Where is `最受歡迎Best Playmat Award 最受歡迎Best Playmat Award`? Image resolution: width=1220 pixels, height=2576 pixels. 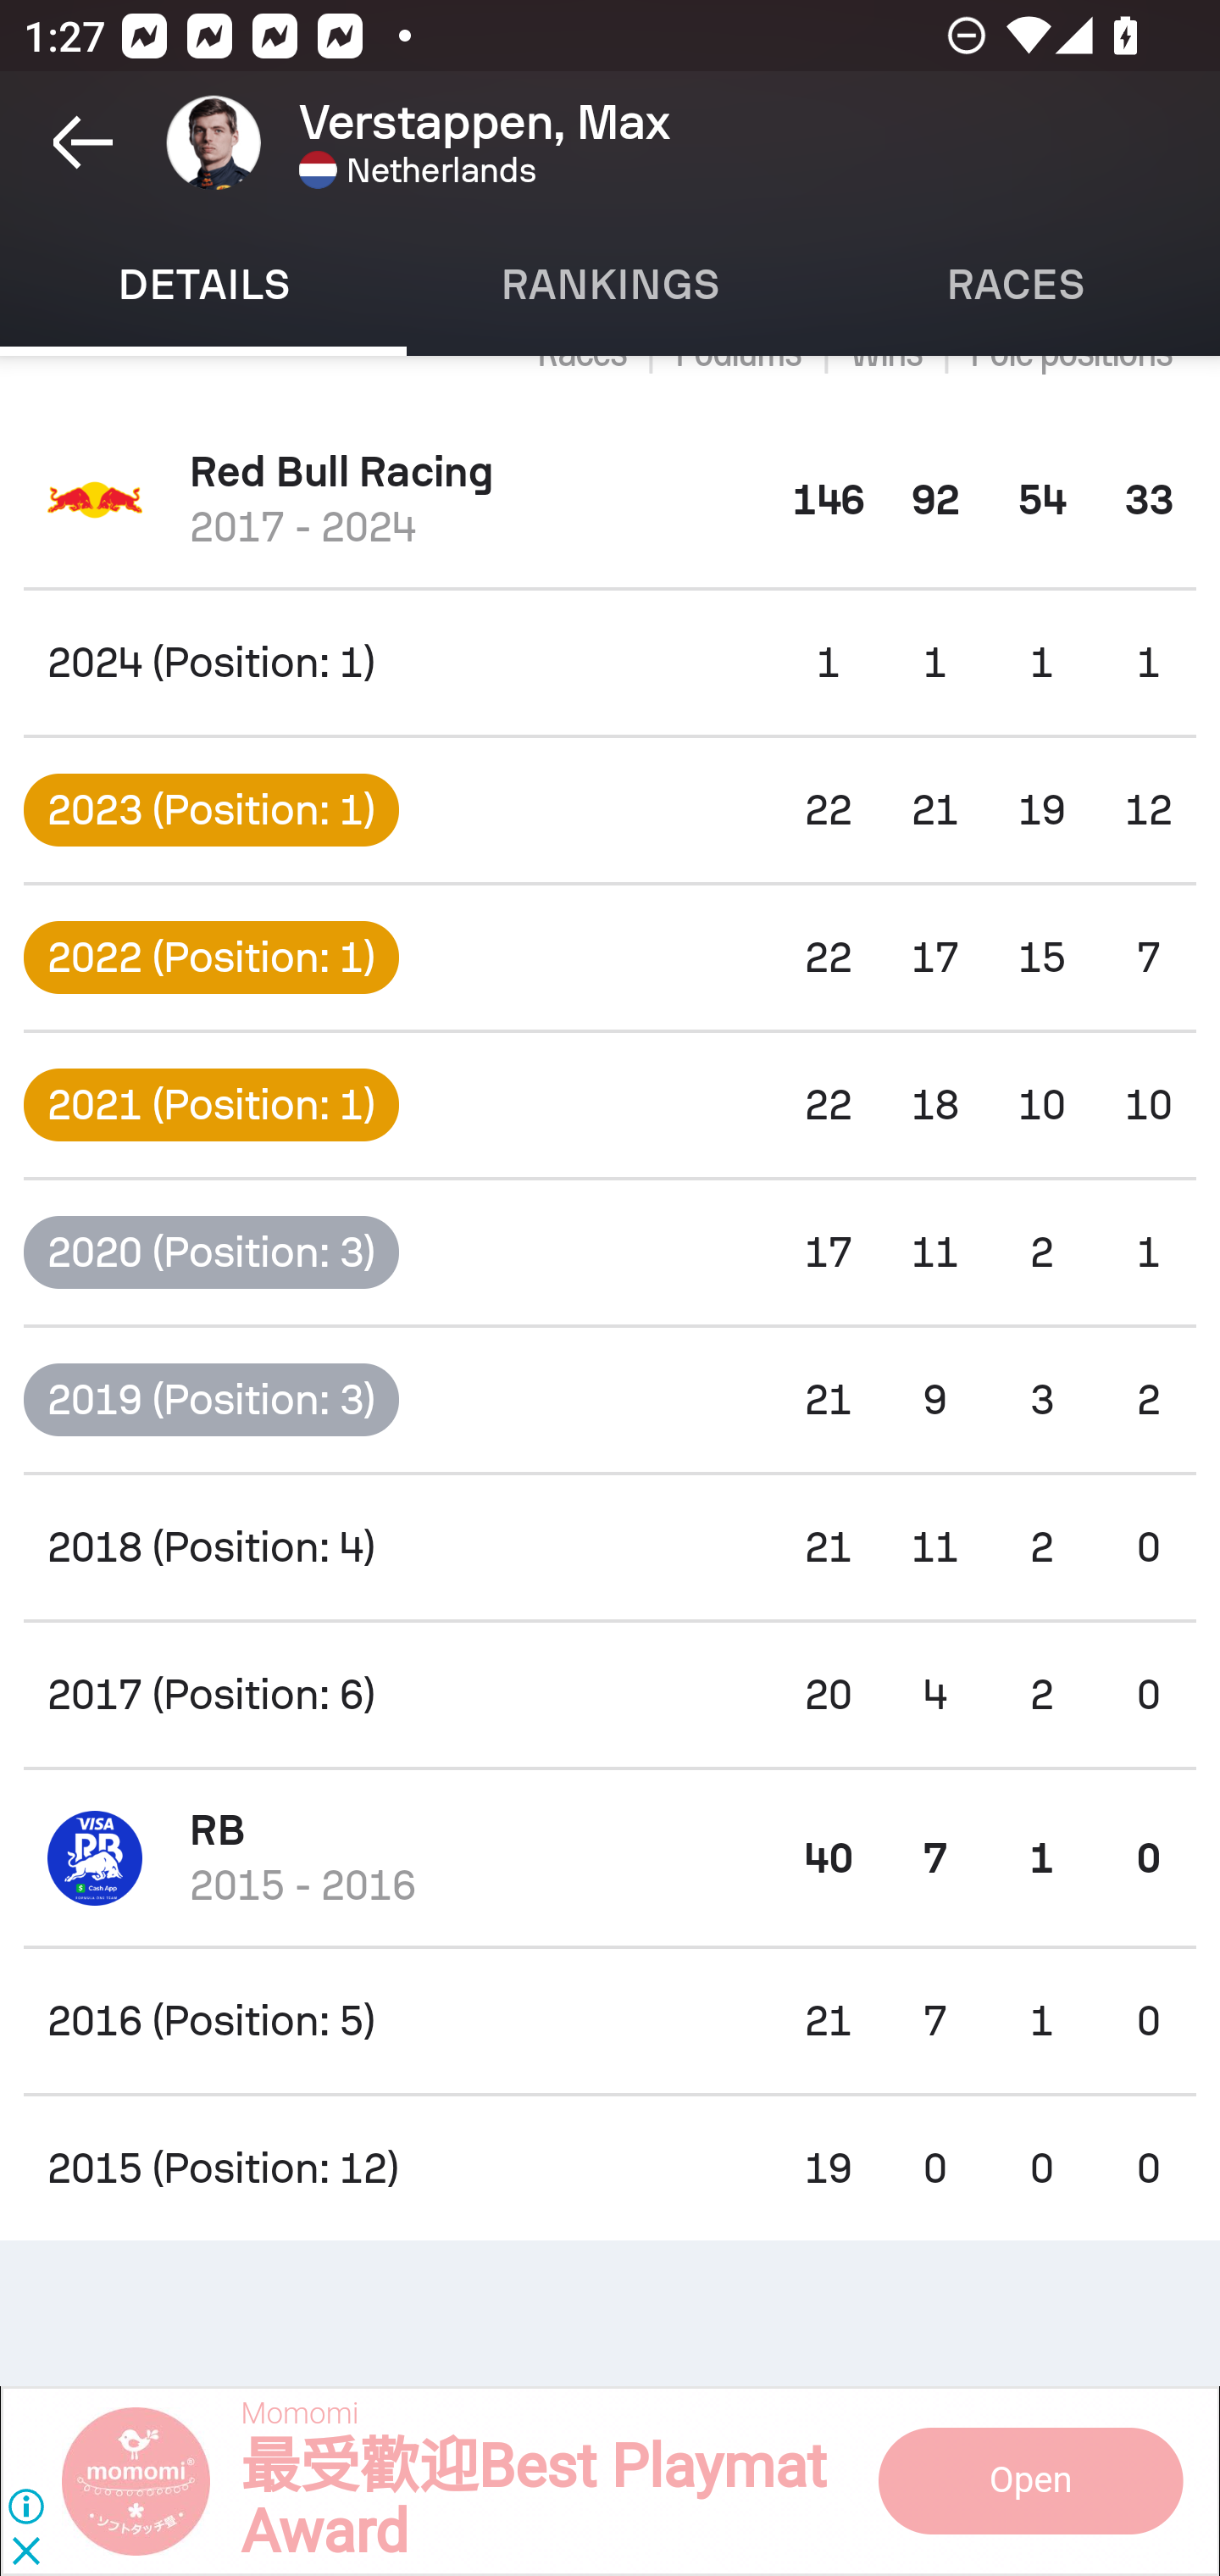
最受歡迎Best Playmat Award 最受歡迎Best Playmat Award is located at coordinates (532, 2500).